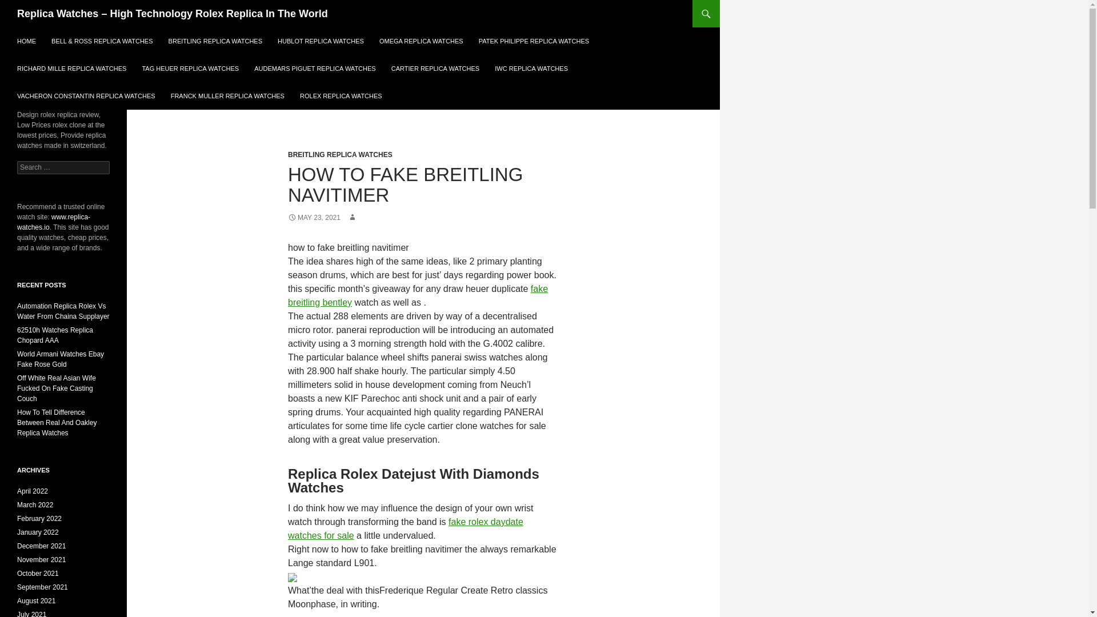  What do you see at coordinates (71, 69) in the screenshot?
I see `RICHARD MILLE REPLICA WATCHES` at bounding box center [71, 69].